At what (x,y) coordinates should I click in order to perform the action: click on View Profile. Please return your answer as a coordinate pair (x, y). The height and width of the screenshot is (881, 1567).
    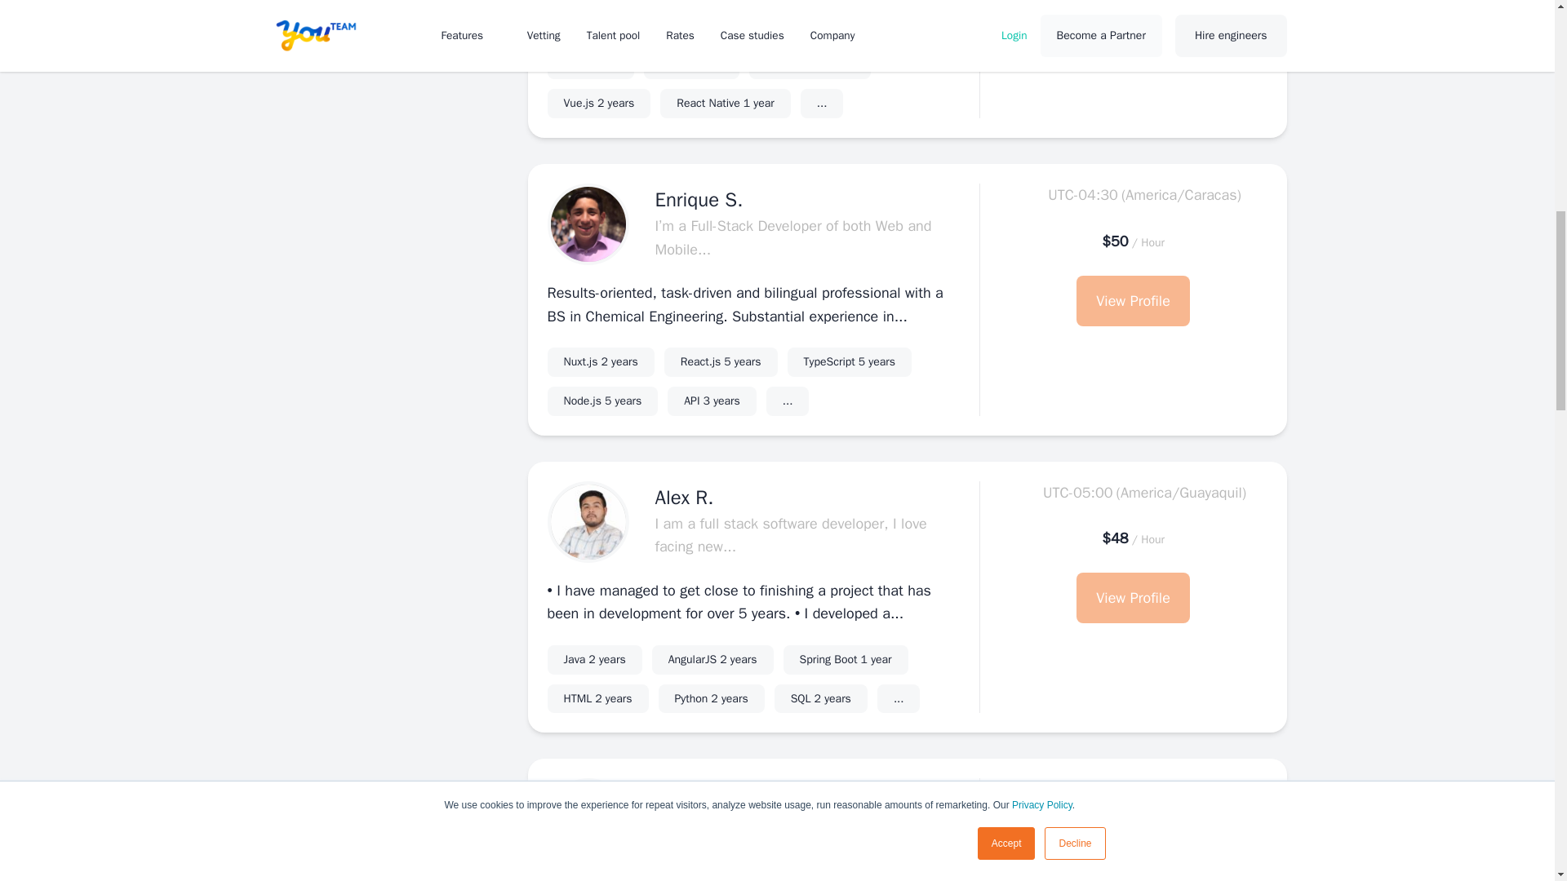
    Looking at the image, I should click on (1133, 14).